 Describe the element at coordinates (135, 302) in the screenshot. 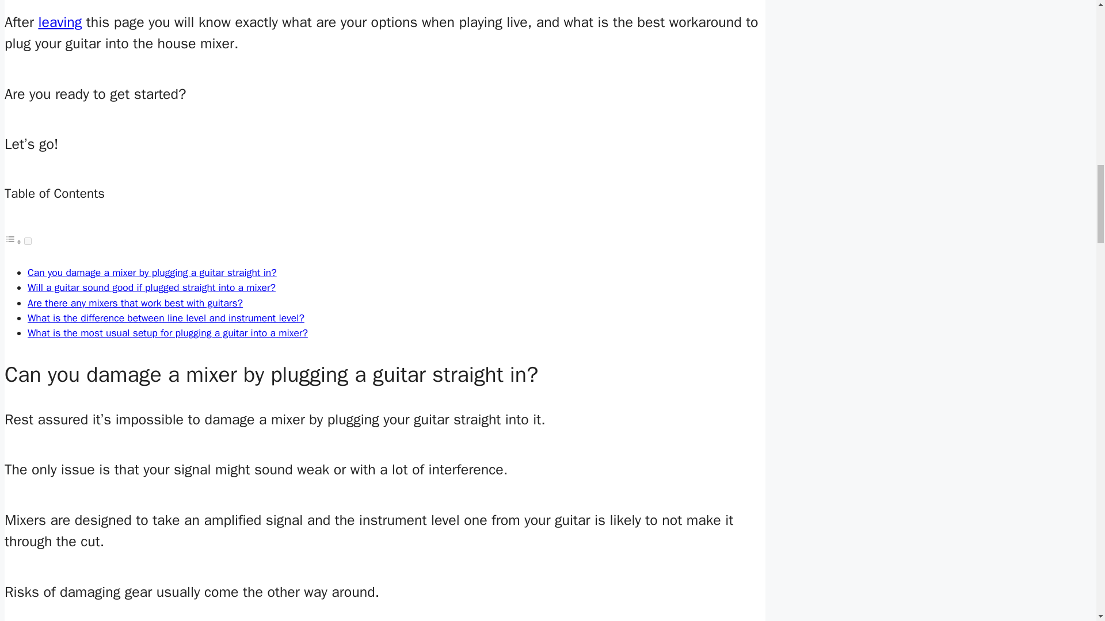

I see `Are there any mixers that work best with guitars?` at that location.